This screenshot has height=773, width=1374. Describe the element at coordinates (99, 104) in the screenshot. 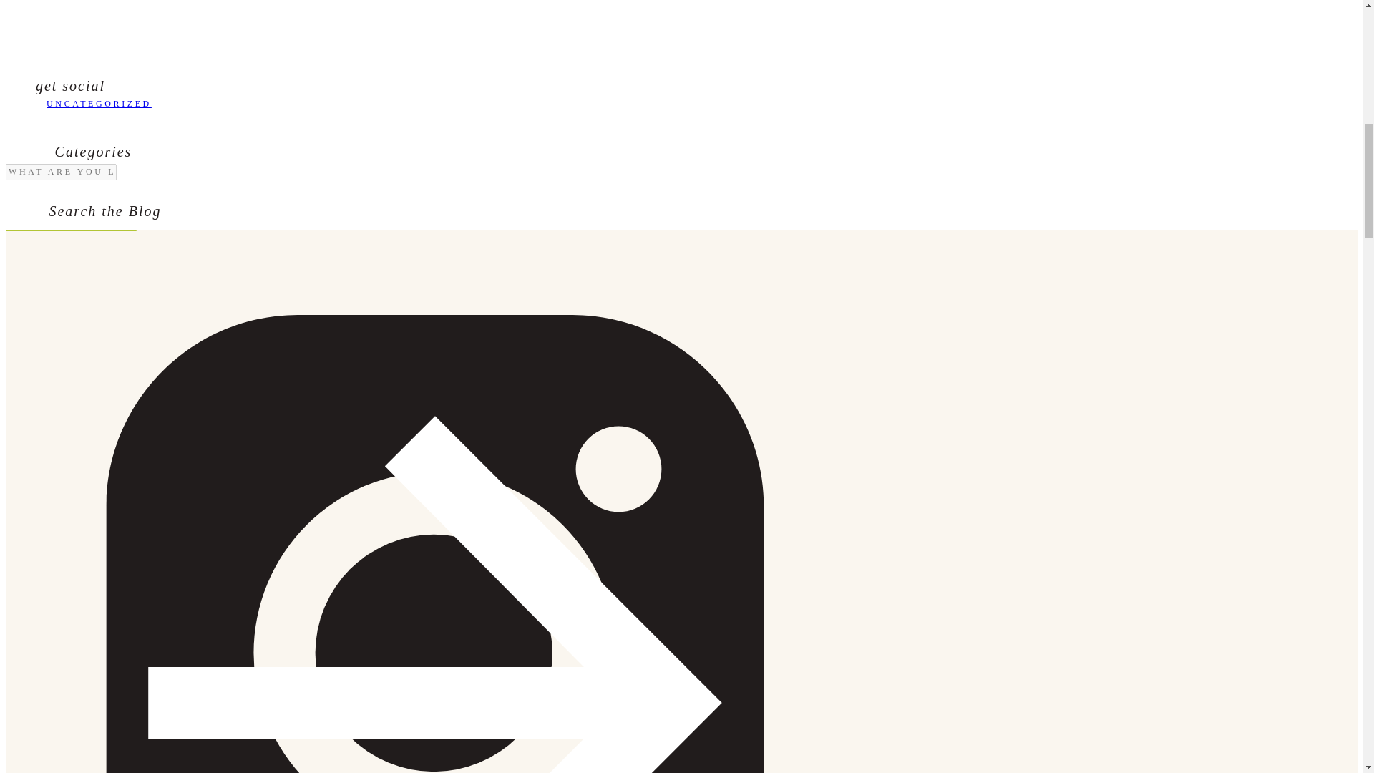

I see `UNCATEGORIZED` at that location.